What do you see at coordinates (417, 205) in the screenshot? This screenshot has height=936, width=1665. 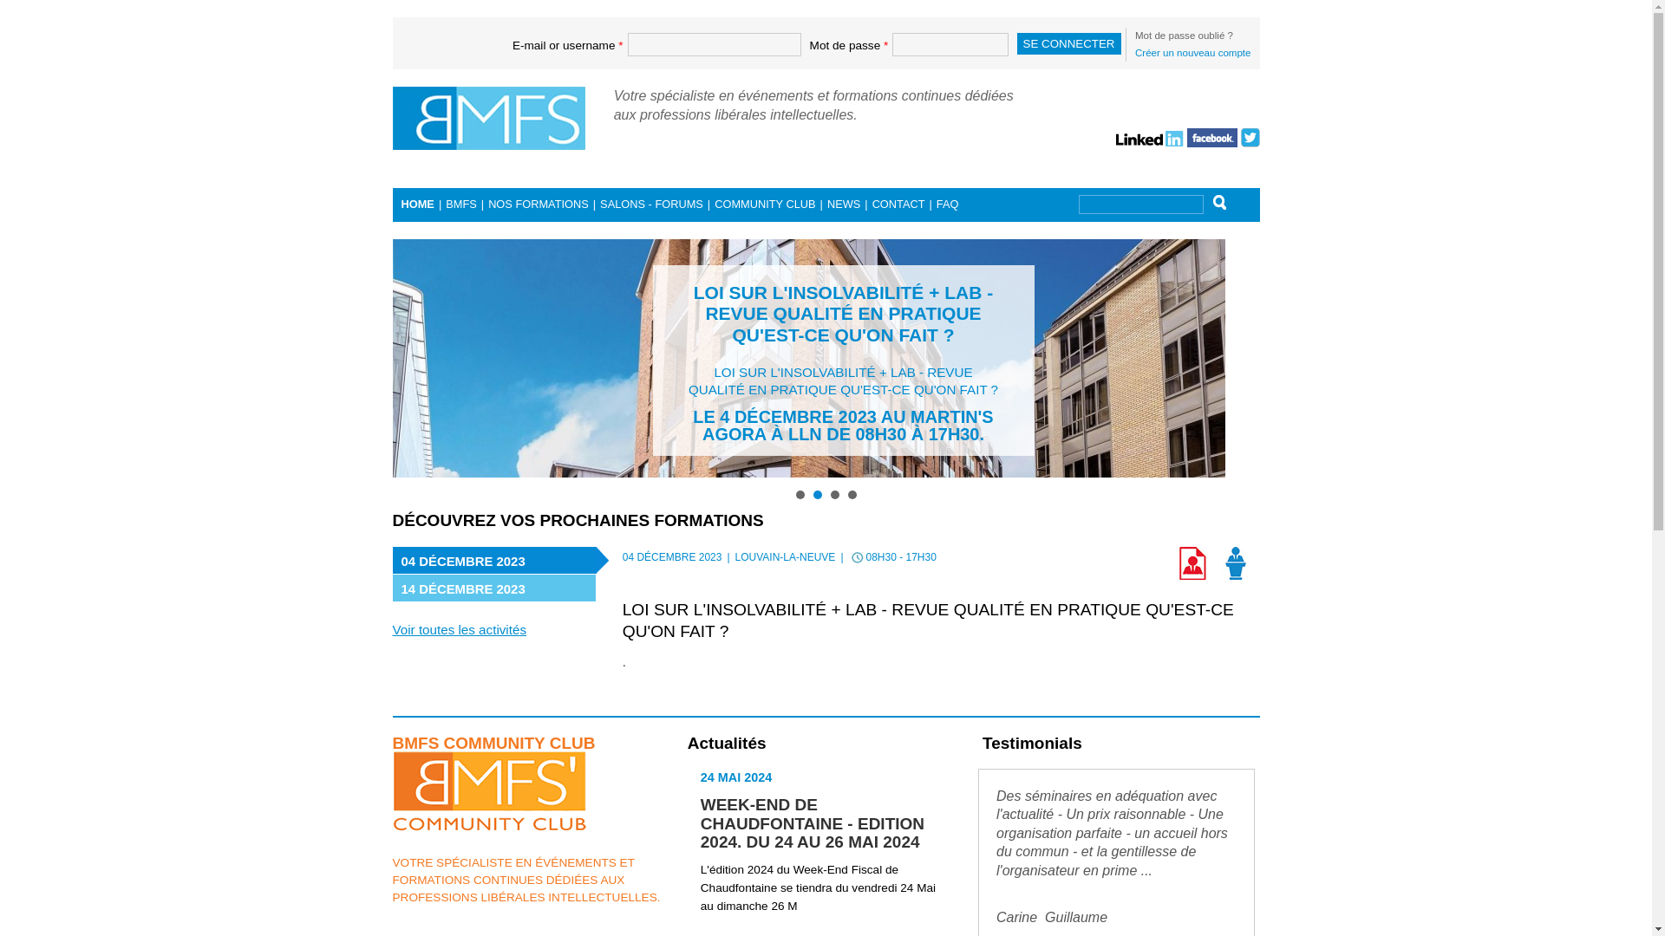 I see `HOME` at bounding box center [417, 205].